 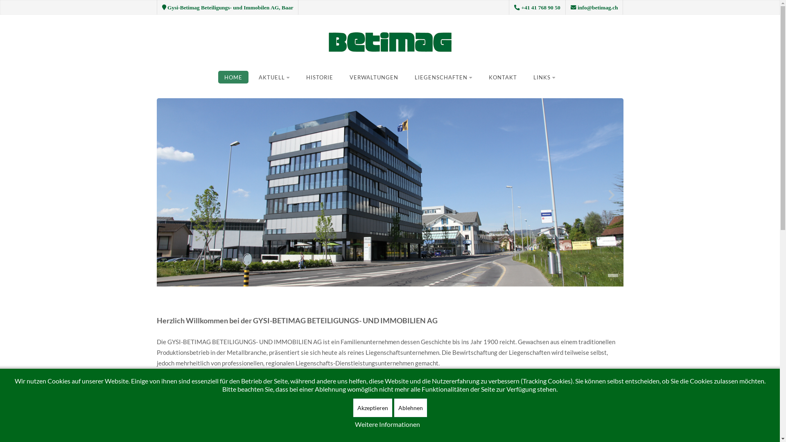 What do you see at coordinates (598, 7) in the screenshot?
I see `info@betimag.ch` at bounding box center [598, 7].